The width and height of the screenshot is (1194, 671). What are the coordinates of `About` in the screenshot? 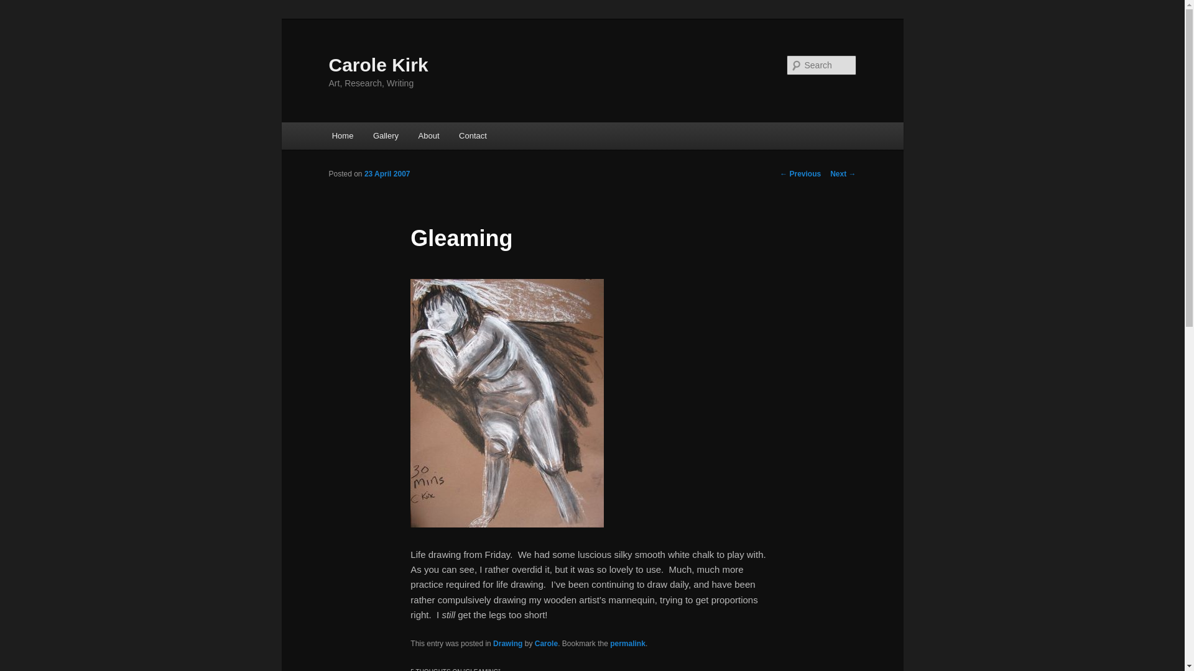 It's located at (428, 135).